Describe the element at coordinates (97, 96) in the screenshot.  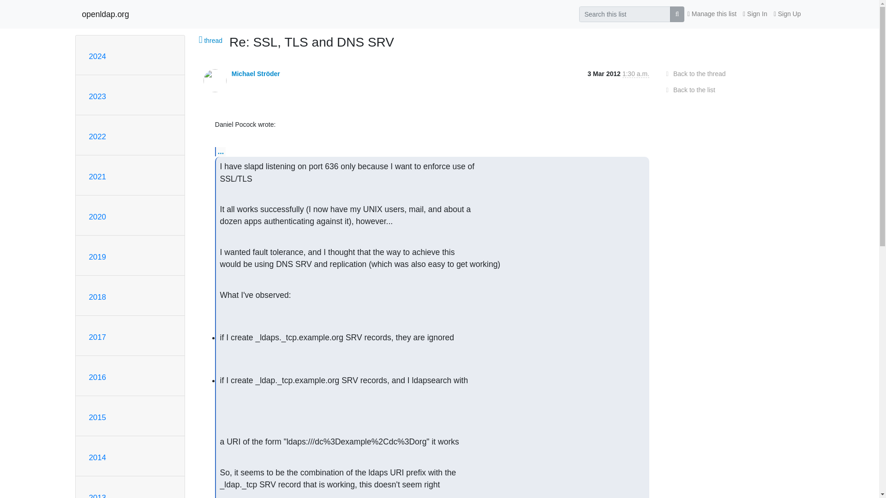
I see `2023` at that location.